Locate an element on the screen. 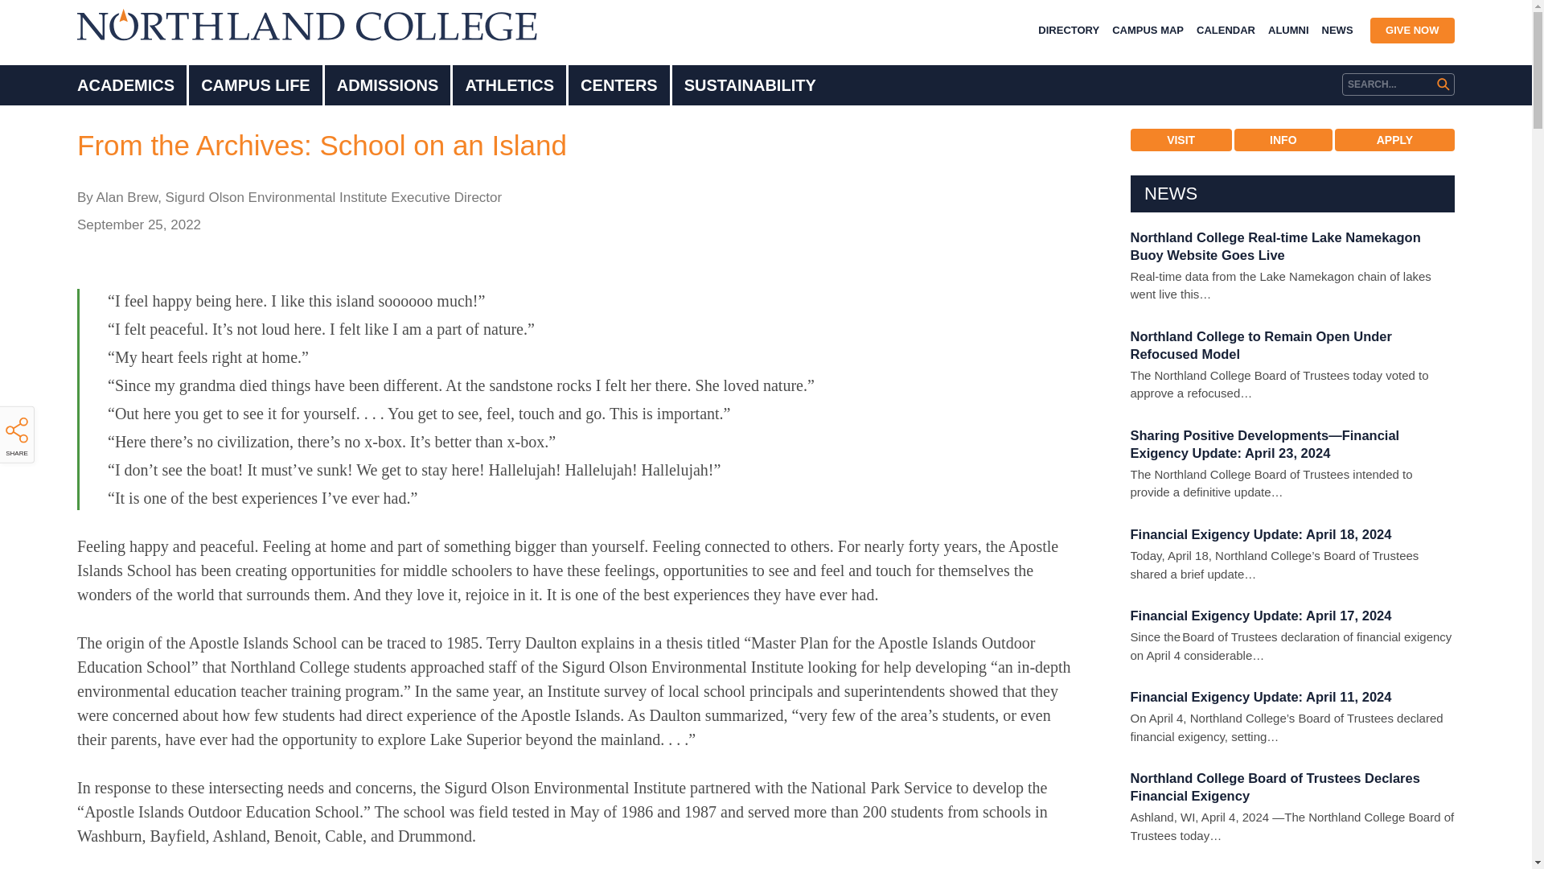  CAMPUS LIFE is located at coordinates (256, 85).